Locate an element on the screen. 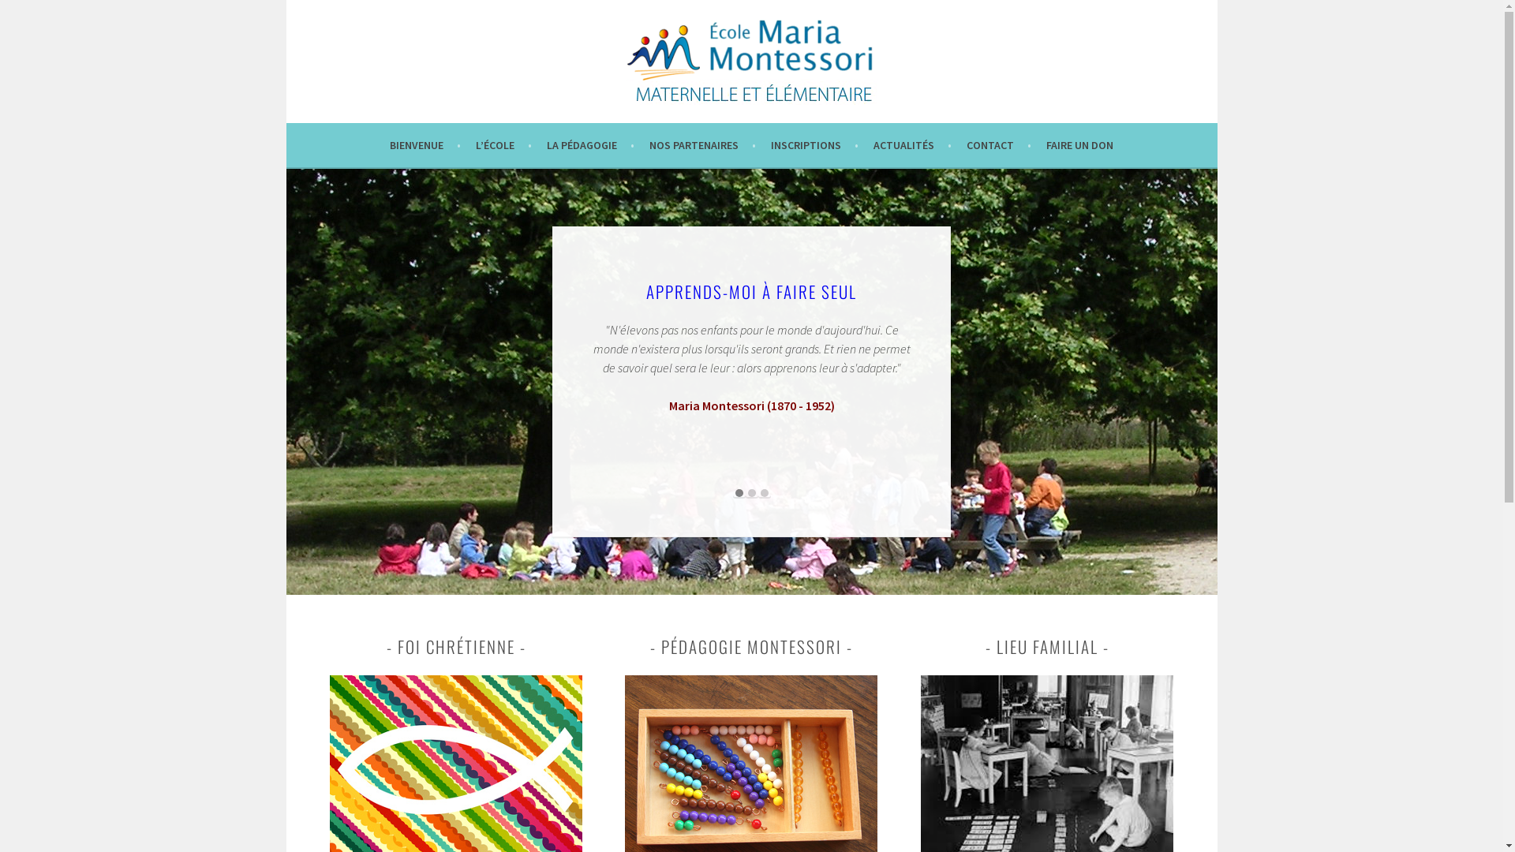 This screenshot has height=852, width=1515. BIENVENUE is located at coordinates (425, 145).